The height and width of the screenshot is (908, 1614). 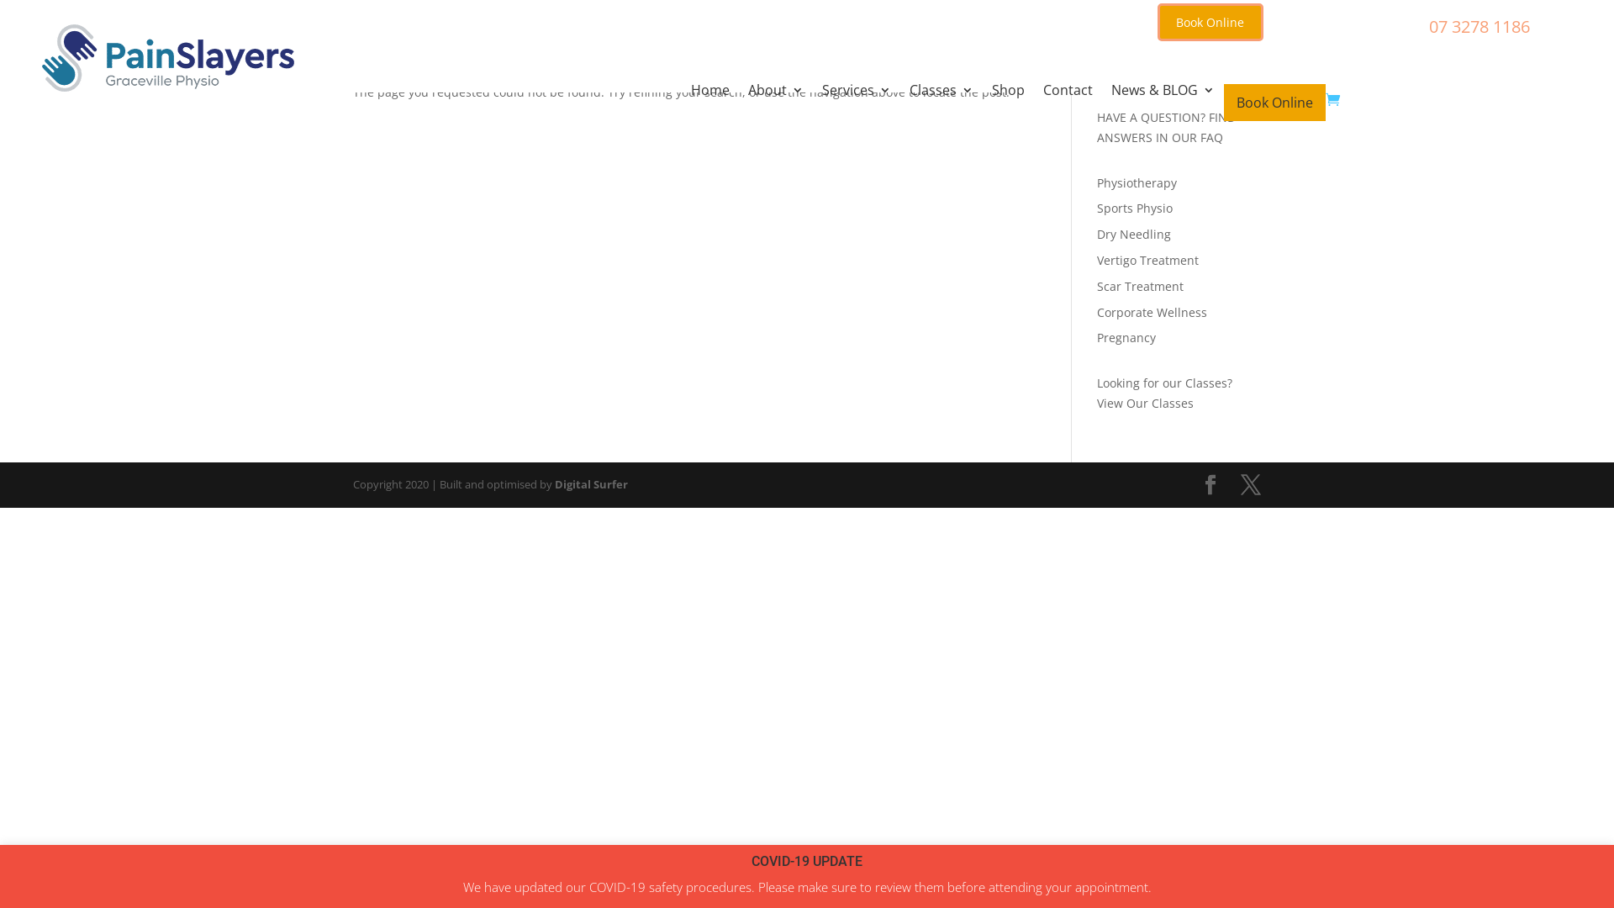 What do you see at coordinates (857, 103) in the screenshot?
I see `Services` at bounding box center [857, 103].